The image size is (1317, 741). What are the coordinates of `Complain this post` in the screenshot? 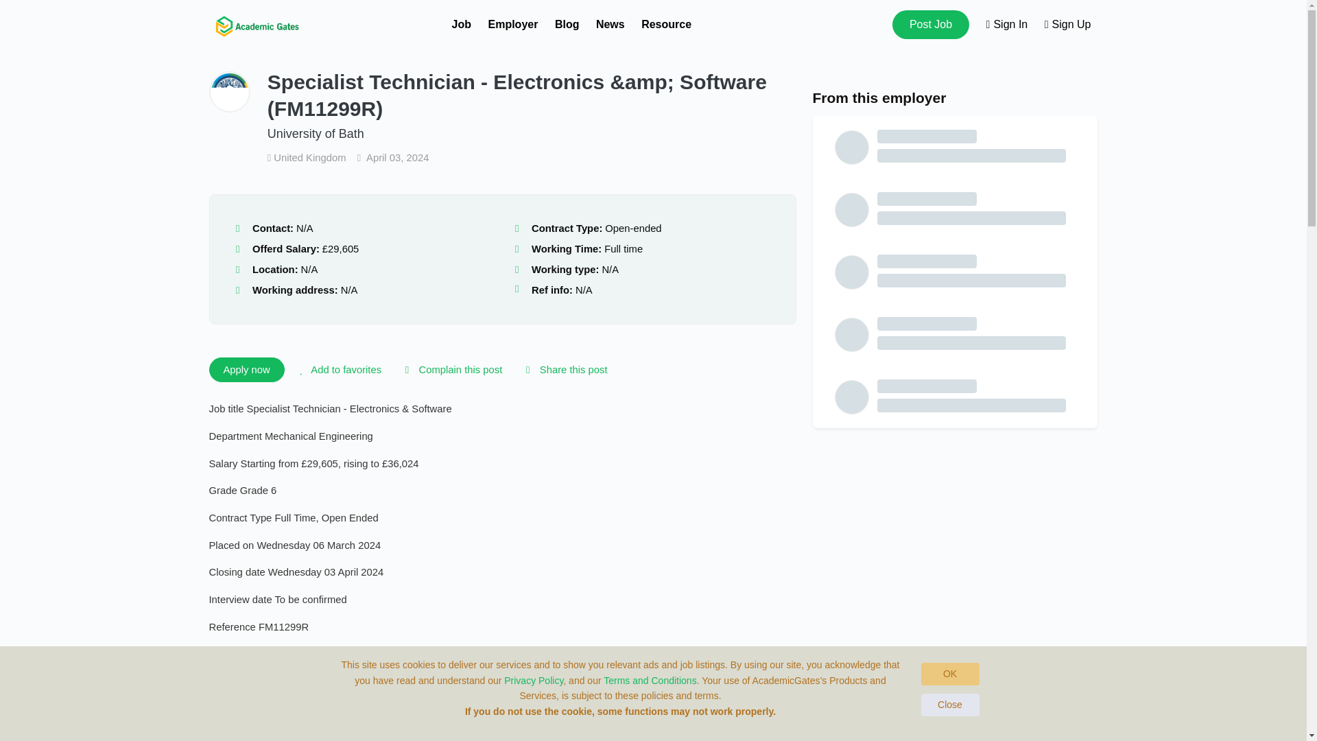 It's located at (451, 369).